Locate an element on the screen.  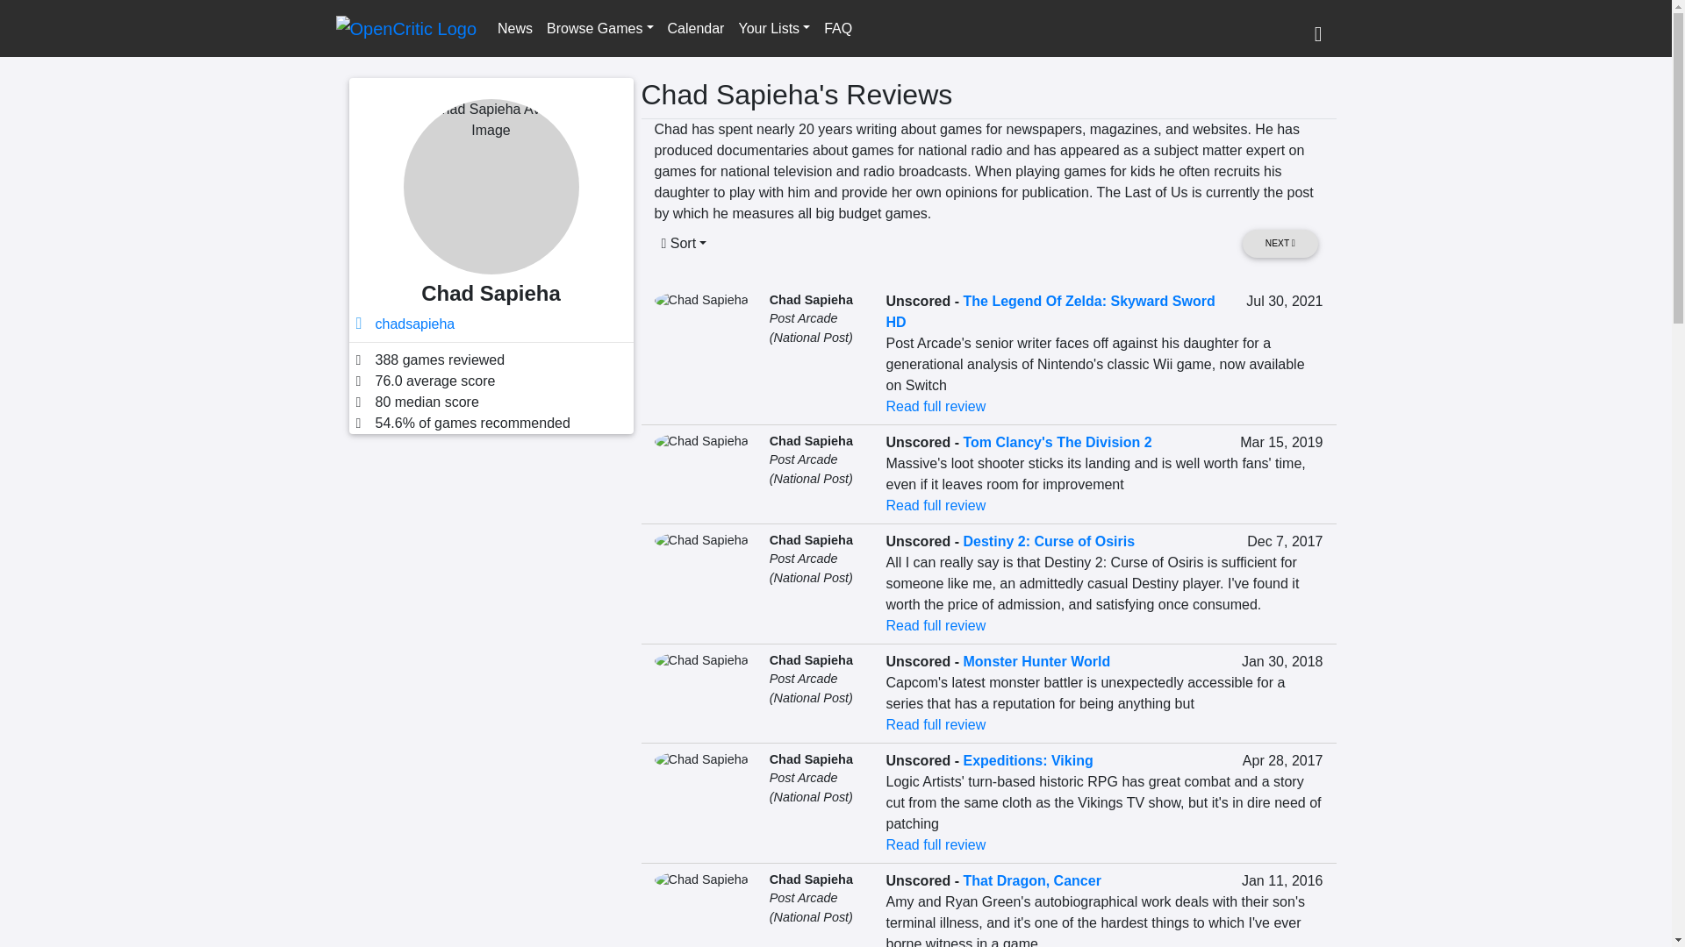
FAQ is located at coordinates (838, 27).